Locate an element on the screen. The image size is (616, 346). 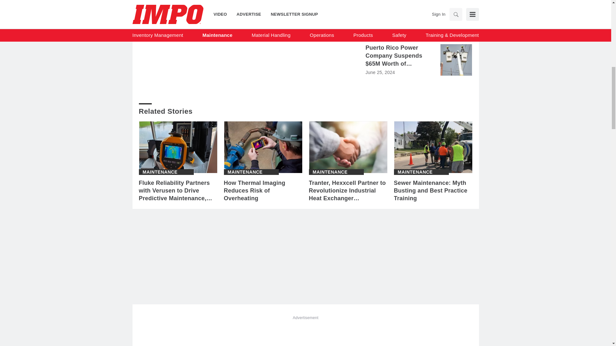
Maintenance is located at coordinates (330, 172).